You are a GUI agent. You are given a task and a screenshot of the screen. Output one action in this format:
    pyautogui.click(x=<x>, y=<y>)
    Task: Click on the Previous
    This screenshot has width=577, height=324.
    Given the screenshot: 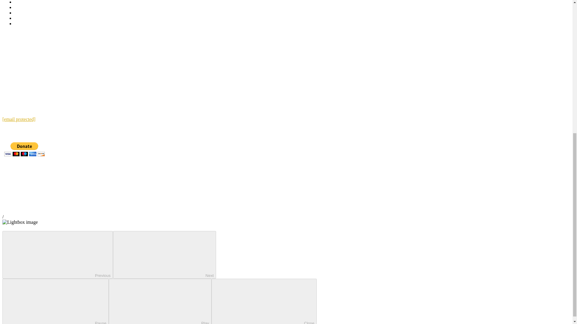 What is the action you would take?
    pyautogui.click(x=58, y=255)
    